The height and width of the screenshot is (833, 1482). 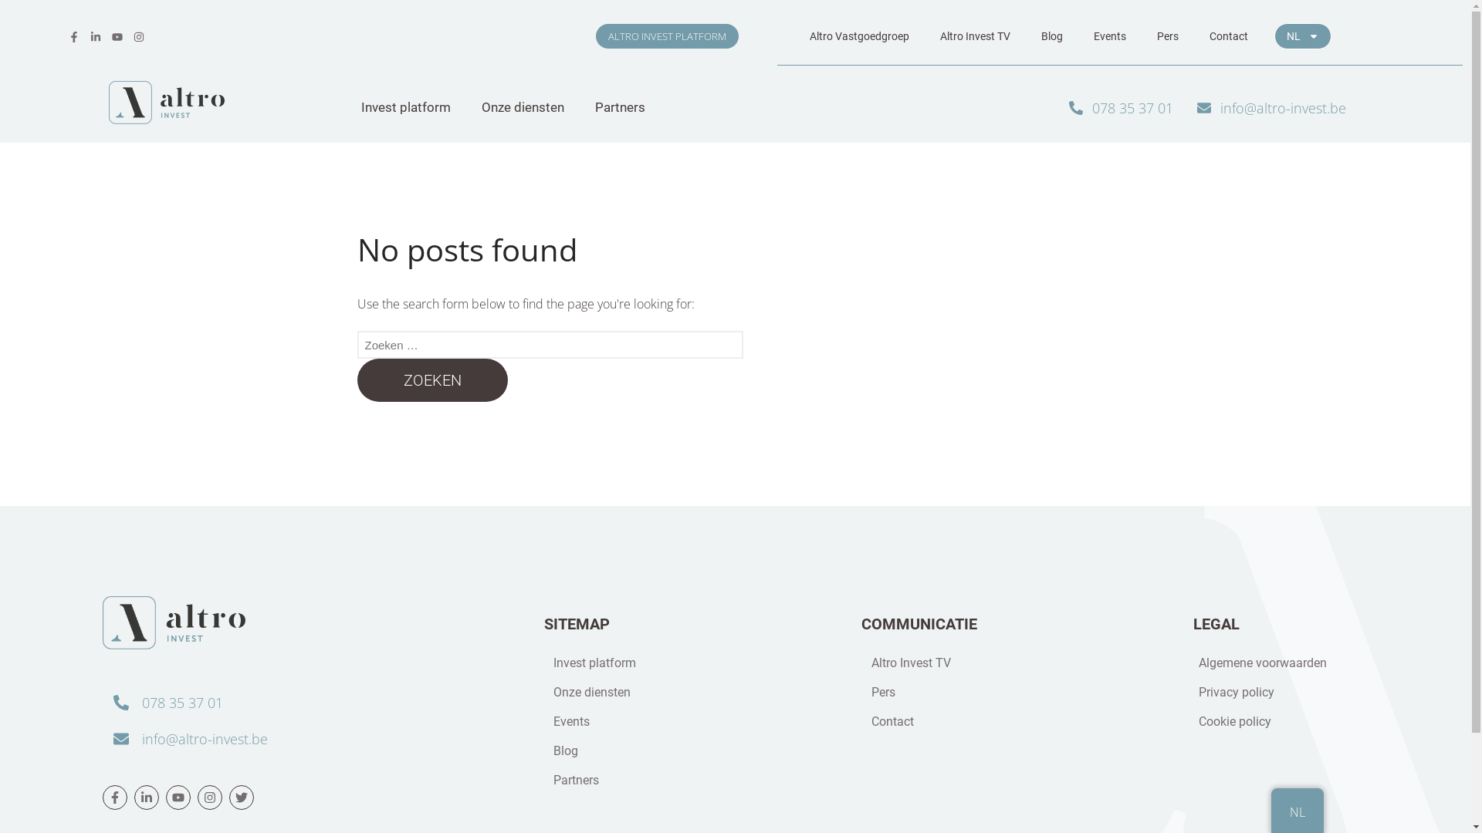 I want to click on Blog, so click(x=699, y=751).